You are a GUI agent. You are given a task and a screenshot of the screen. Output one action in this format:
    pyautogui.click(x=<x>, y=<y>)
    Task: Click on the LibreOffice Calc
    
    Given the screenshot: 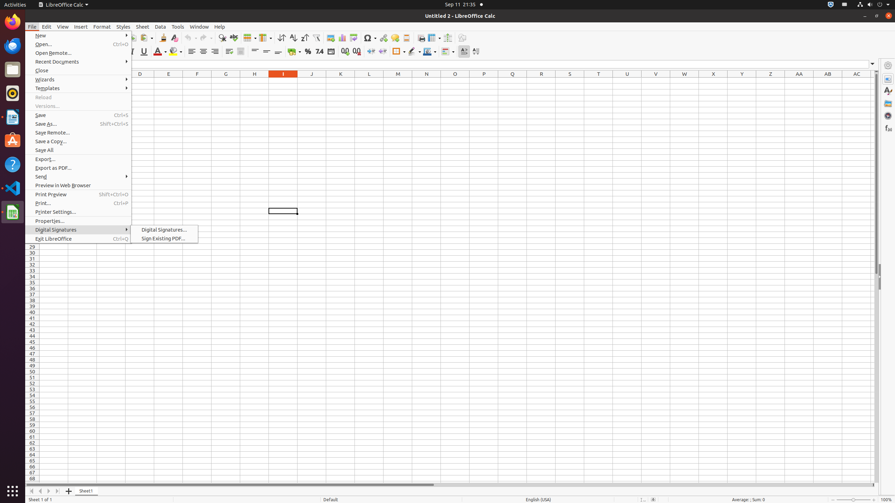 What is the action you would take?
    pyautogui.click(x=63, y=5)
    